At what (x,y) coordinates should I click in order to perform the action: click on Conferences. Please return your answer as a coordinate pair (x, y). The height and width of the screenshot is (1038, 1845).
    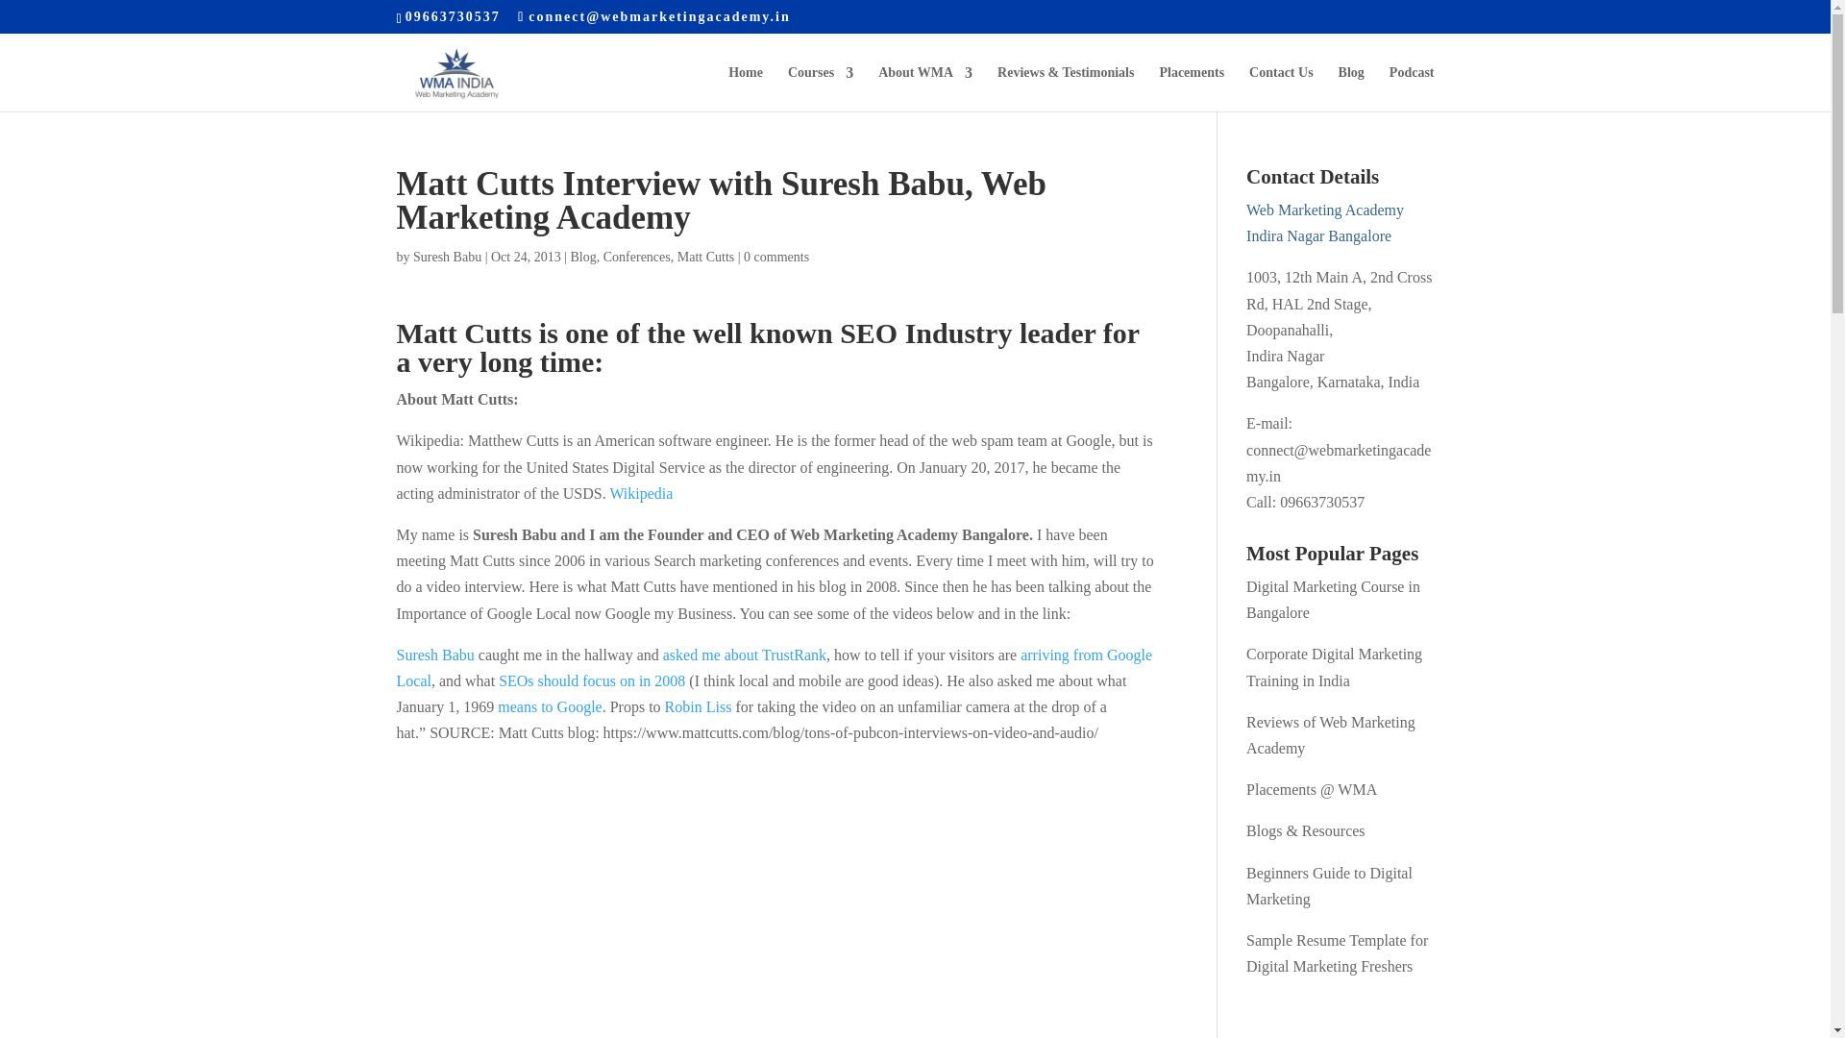
    Looking at the image, I should click on (636, 258).